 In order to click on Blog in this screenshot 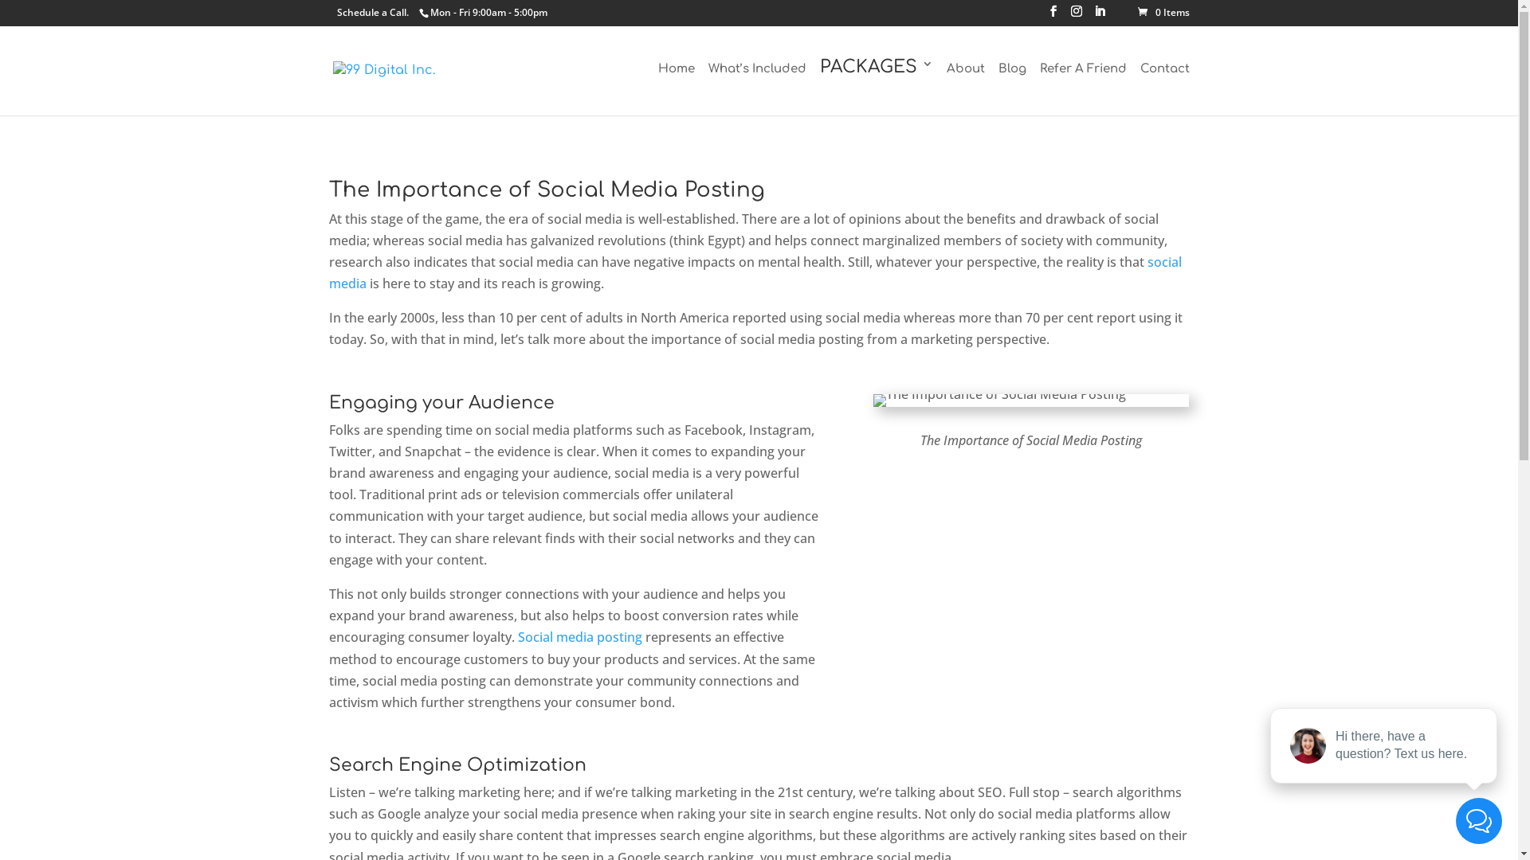, I will do `click(1012, 85)`.